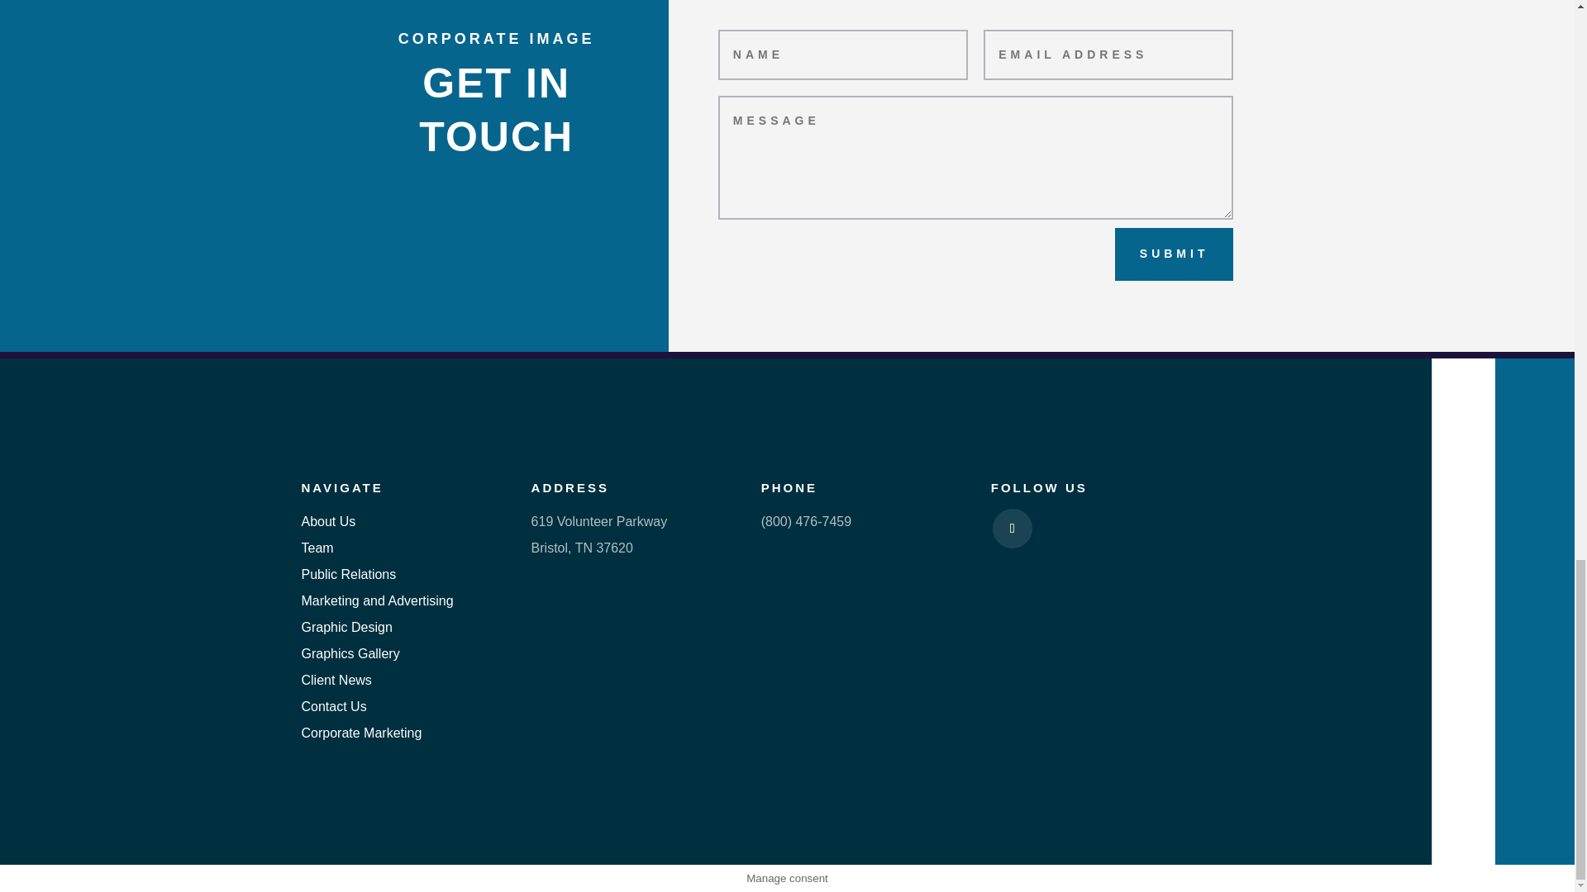 Image resolution: width=1587 pixels, height=892 pixels. I want to click on About Us, so click(328, 522).